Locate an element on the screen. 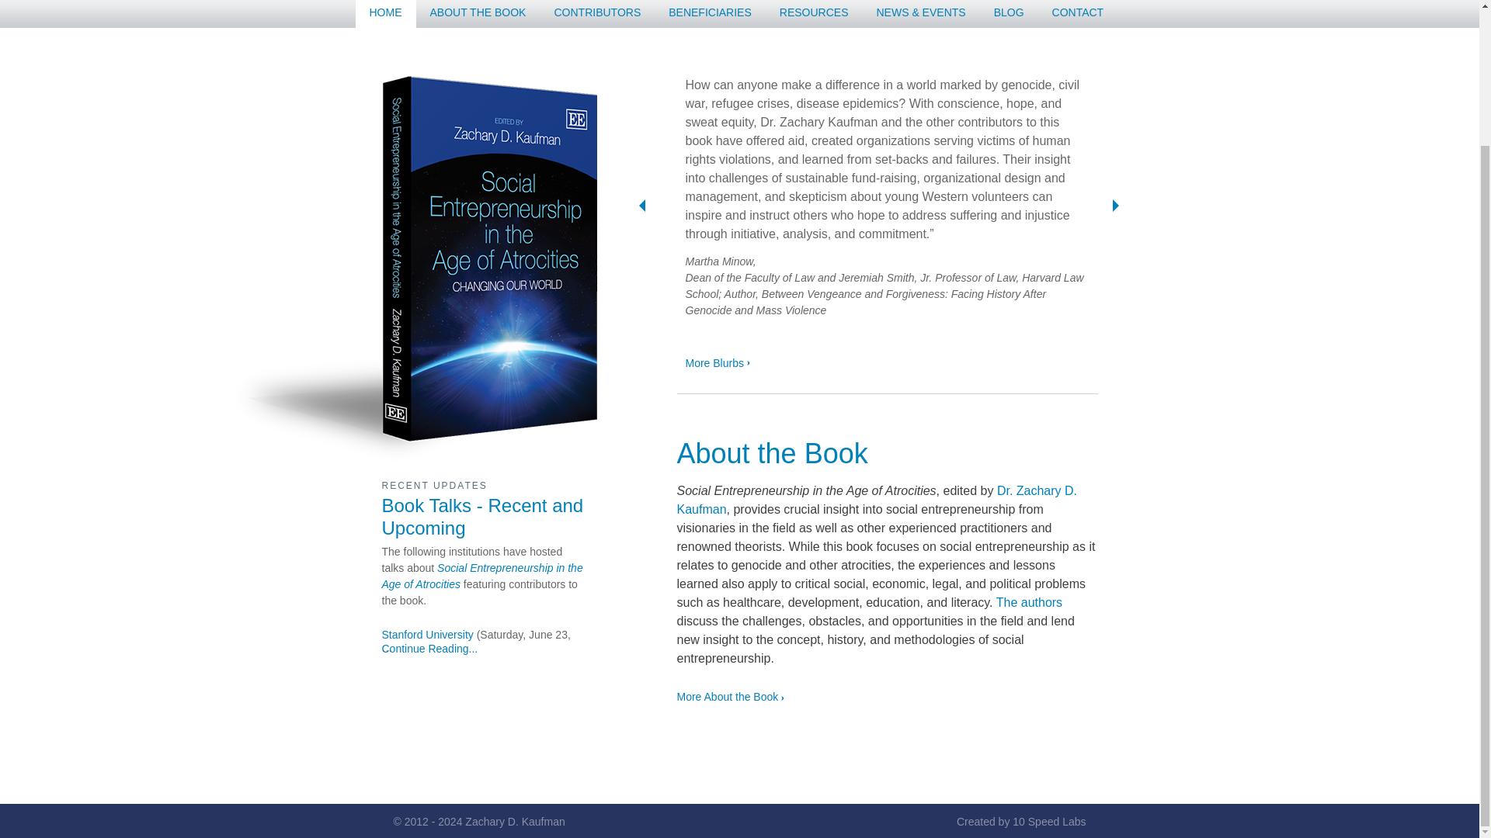  CONTACT is located at coordinates (1078, 14).